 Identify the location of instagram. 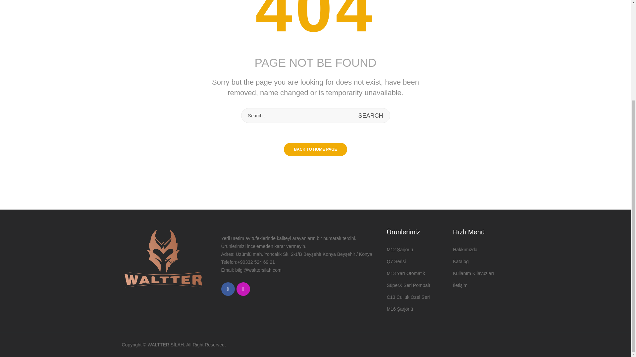
(243, 289).